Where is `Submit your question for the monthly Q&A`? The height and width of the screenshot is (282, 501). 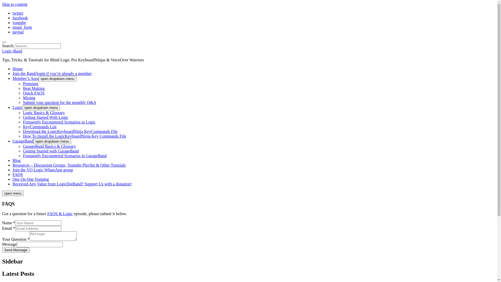 Submit your question for the monthly Q&A is located at coordinates (59, 102).